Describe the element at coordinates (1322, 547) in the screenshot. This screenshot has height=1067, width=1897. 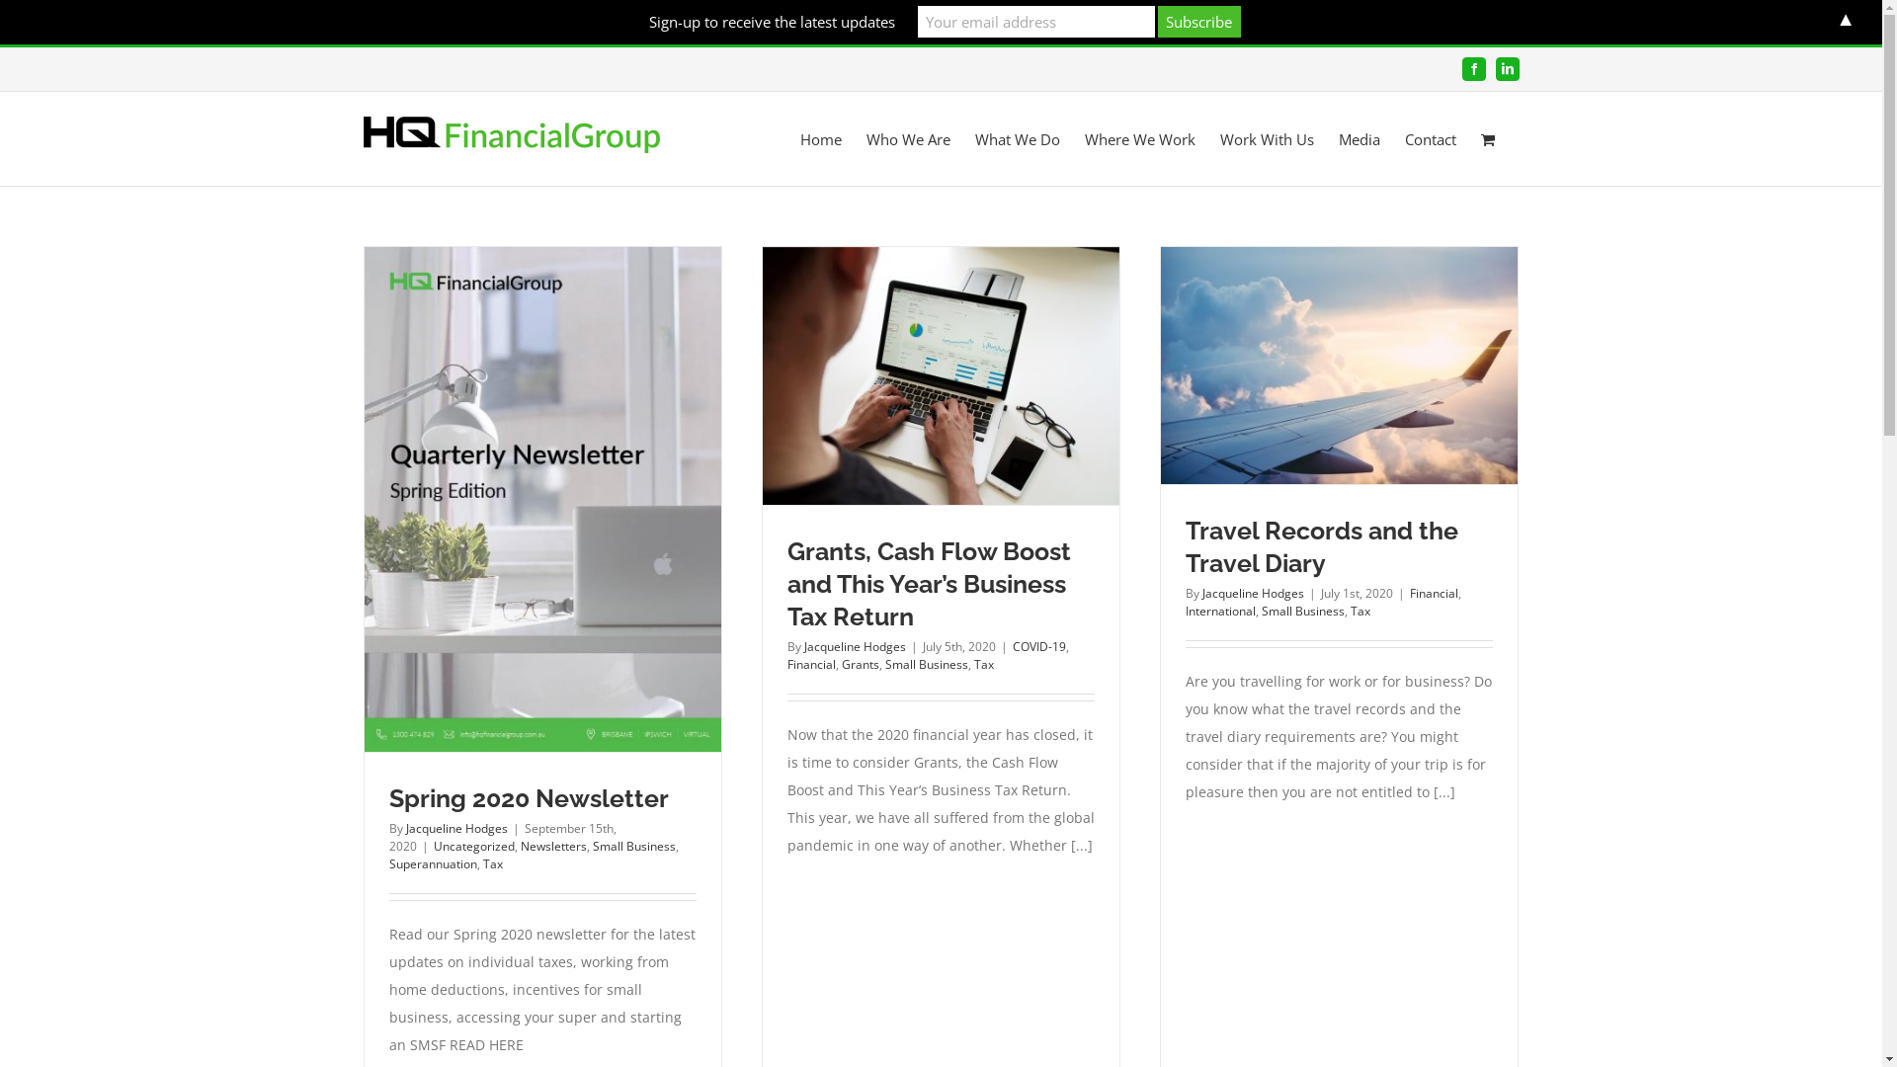
I see `Travel Records and the Travel Diary` at that location.